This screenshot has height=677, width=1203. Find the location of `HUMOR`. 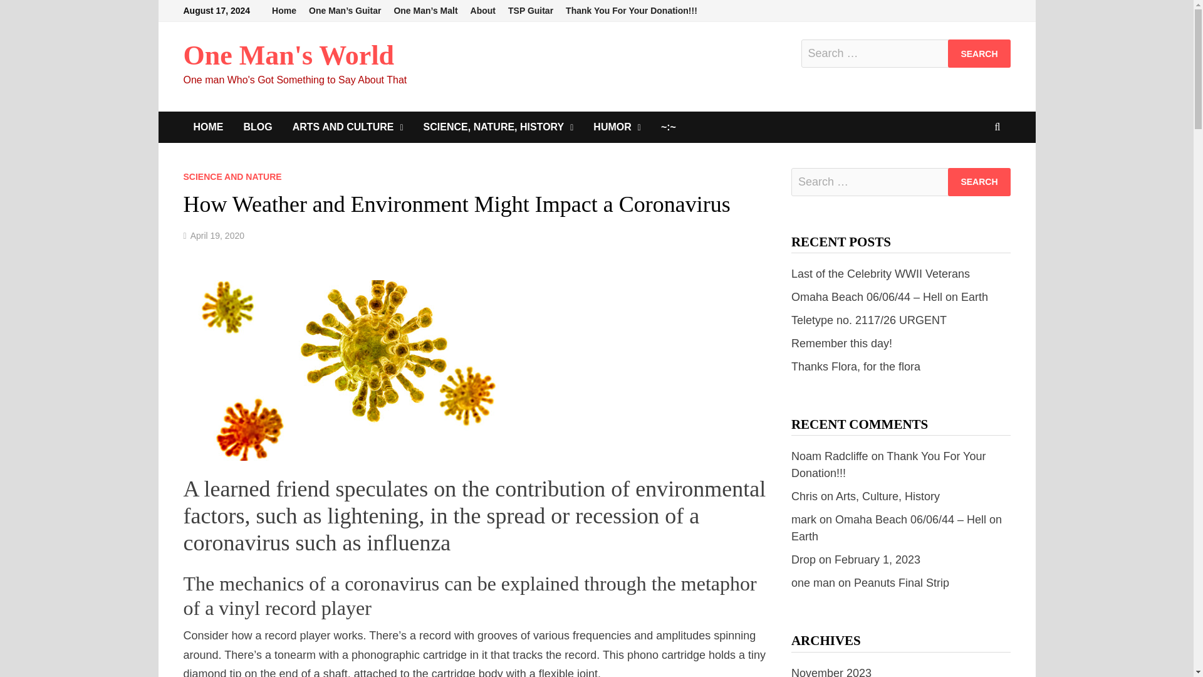

HUMOR is located at coordinates (617, 127).